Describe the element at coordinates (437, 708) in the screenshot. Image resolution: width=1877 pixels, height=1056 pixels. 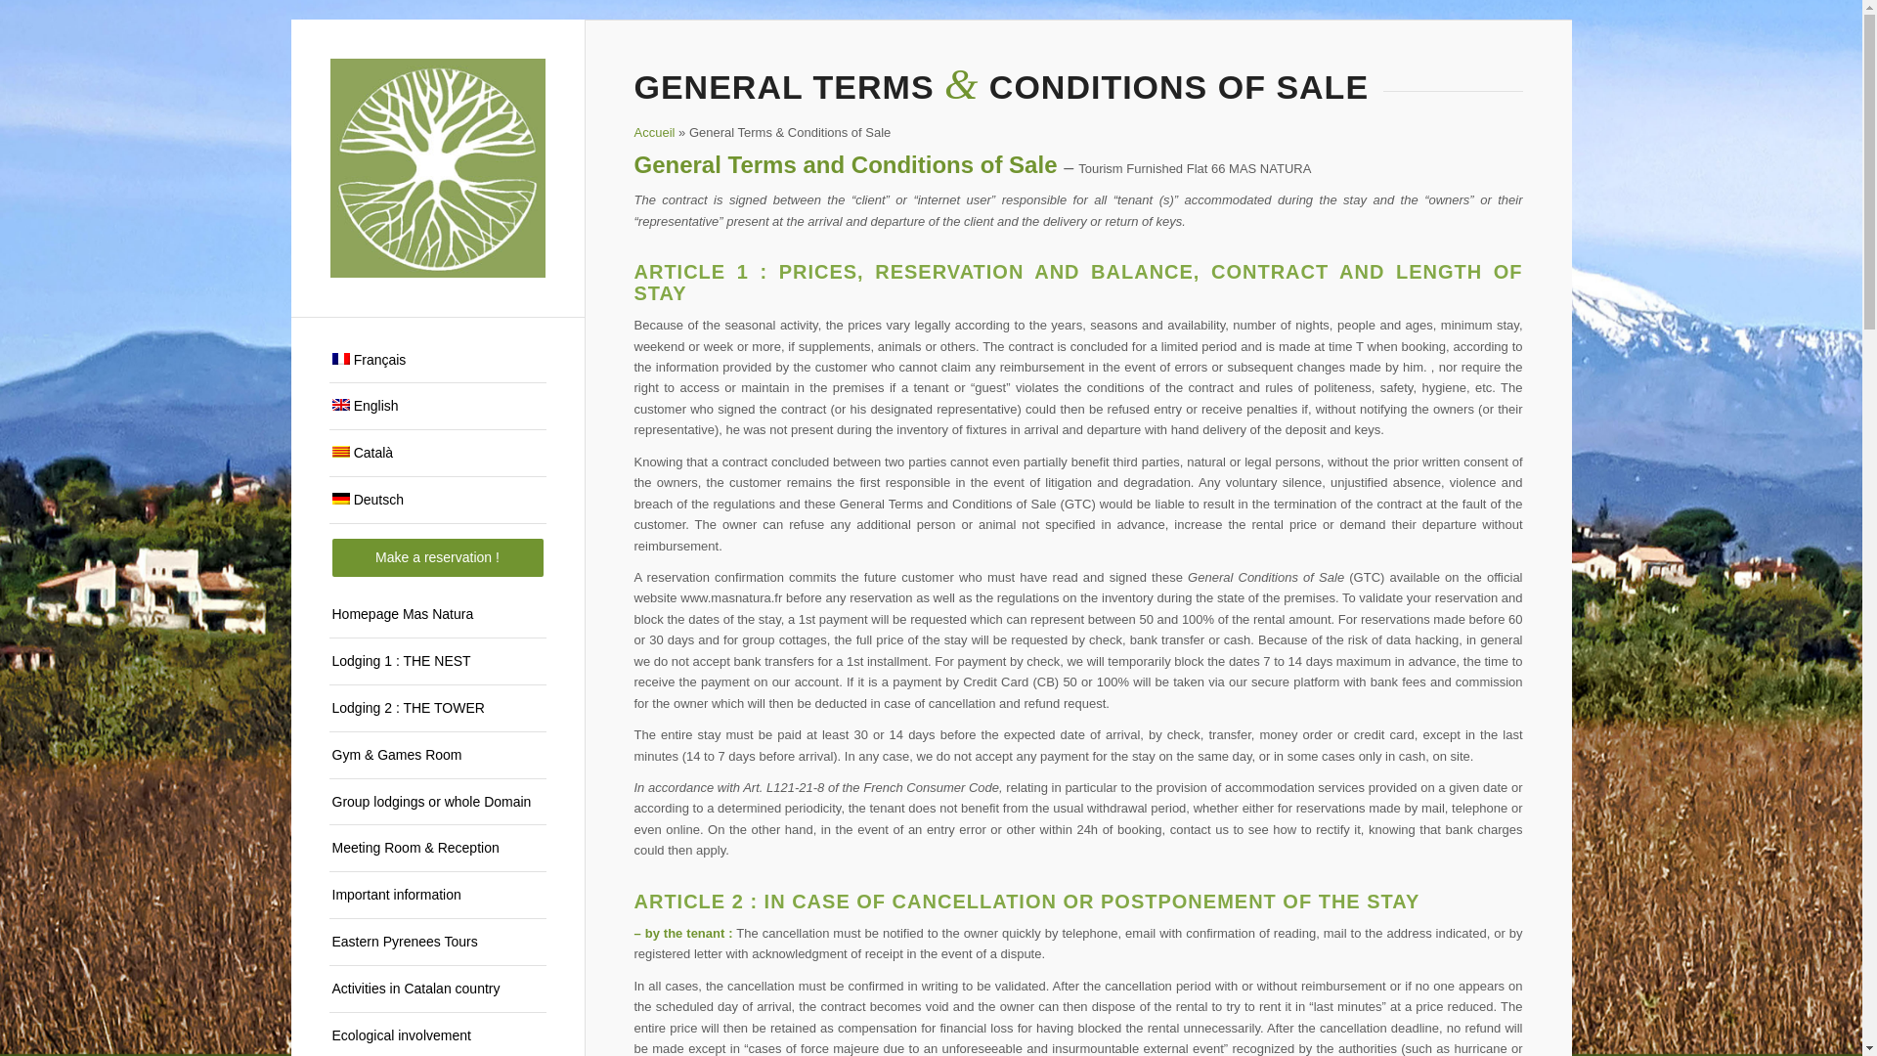
I see `Lodging 2 : THE TOWER` at that location.